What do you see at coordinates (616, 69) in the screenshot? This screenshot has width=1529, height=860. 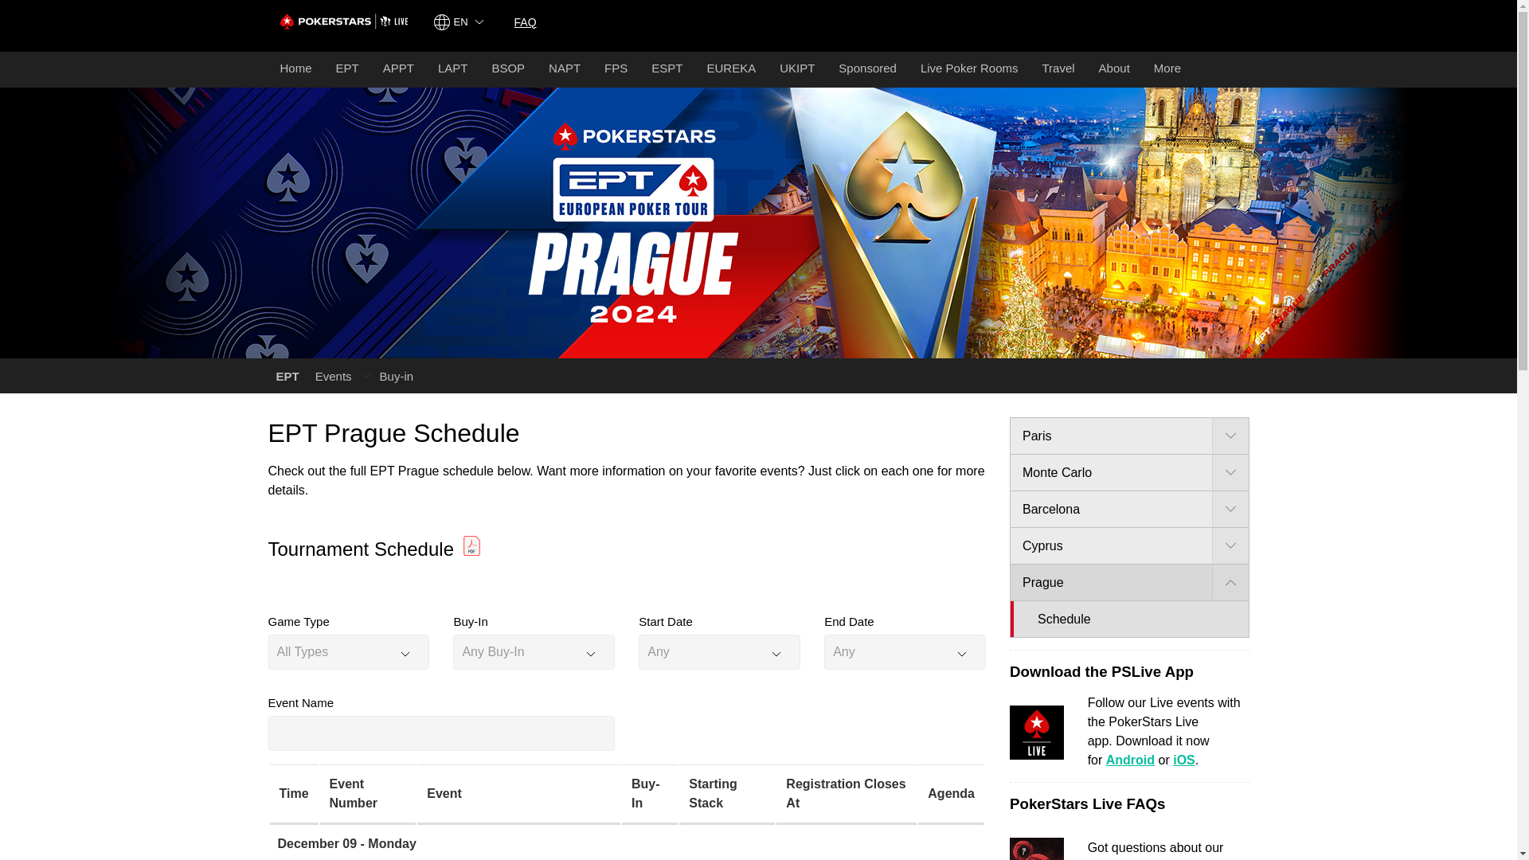 I see `FPS` at bounding box center [616, 69].